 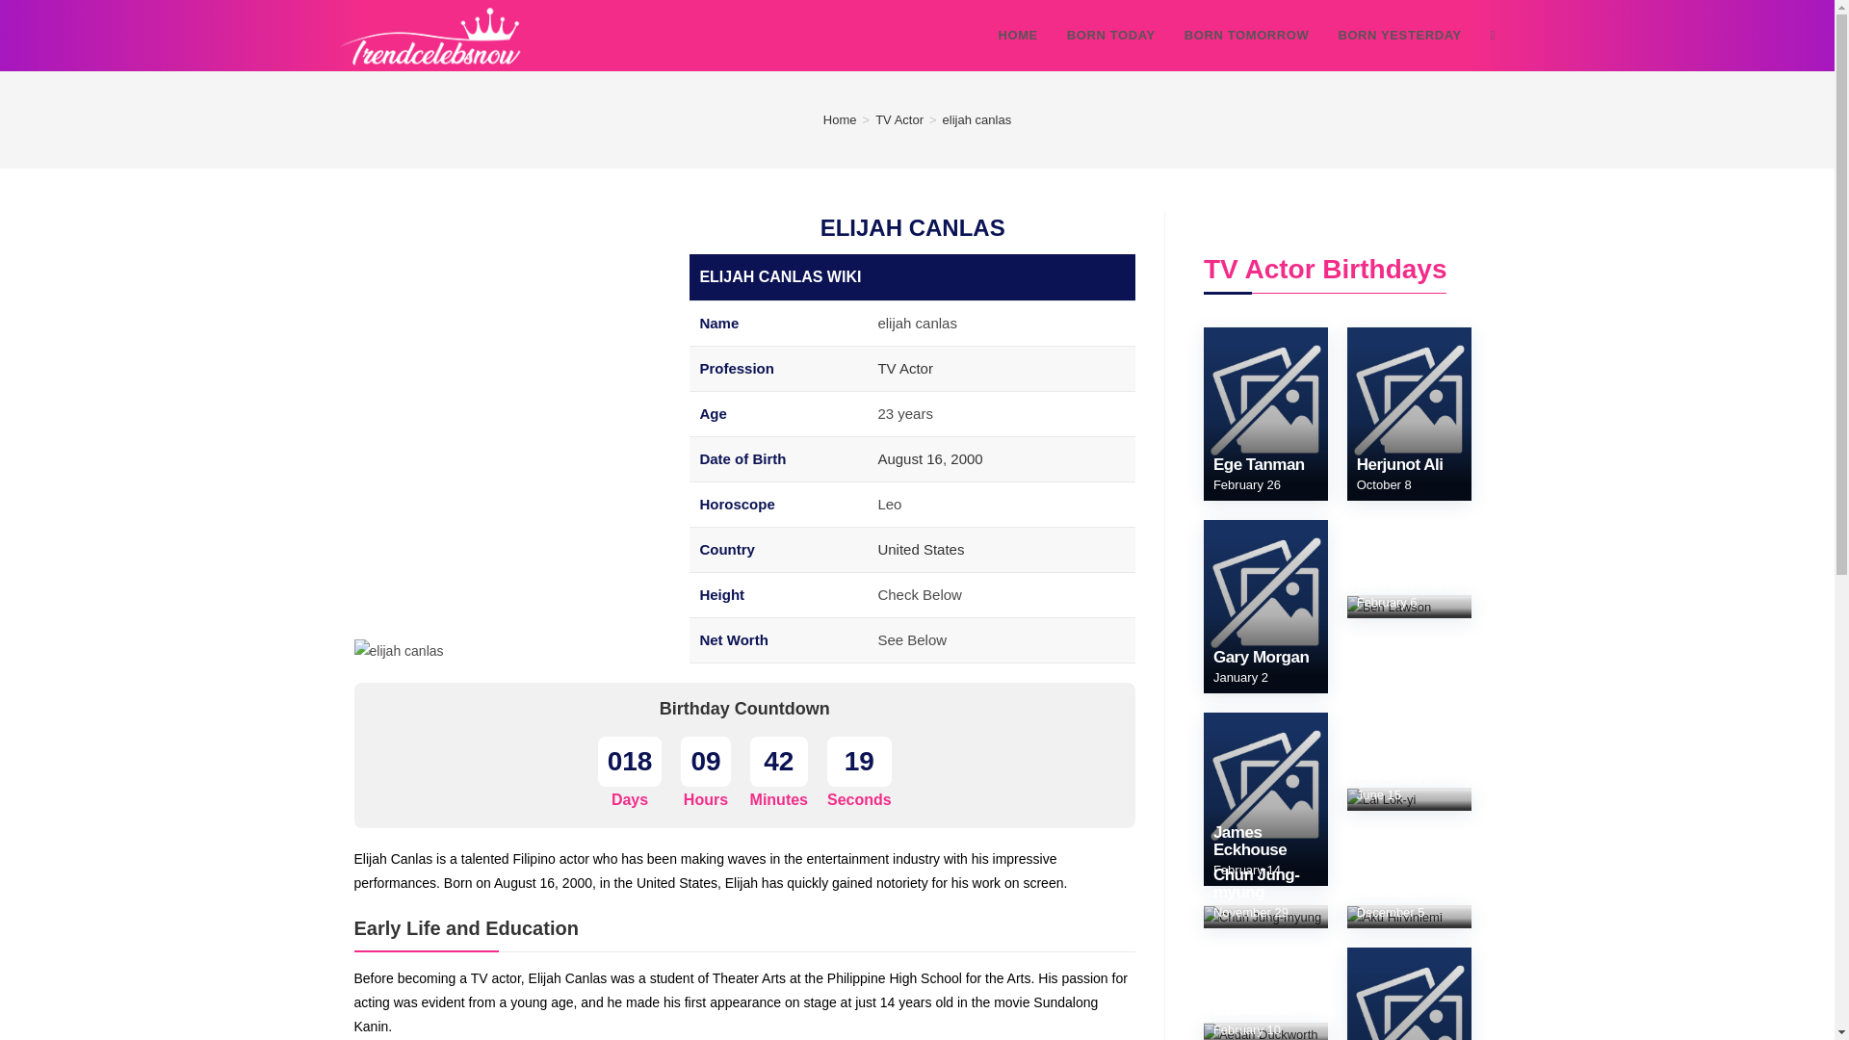 I want to click on 2000, so click(x=965, y=458).